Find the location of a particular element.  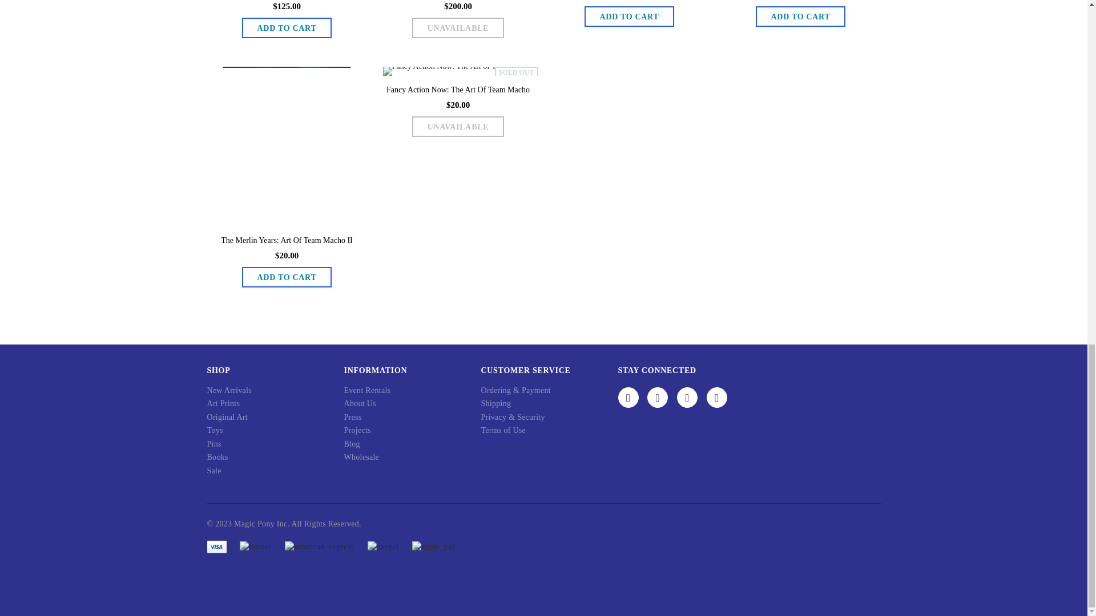

Unavailable is located at coordinates (458, 27).